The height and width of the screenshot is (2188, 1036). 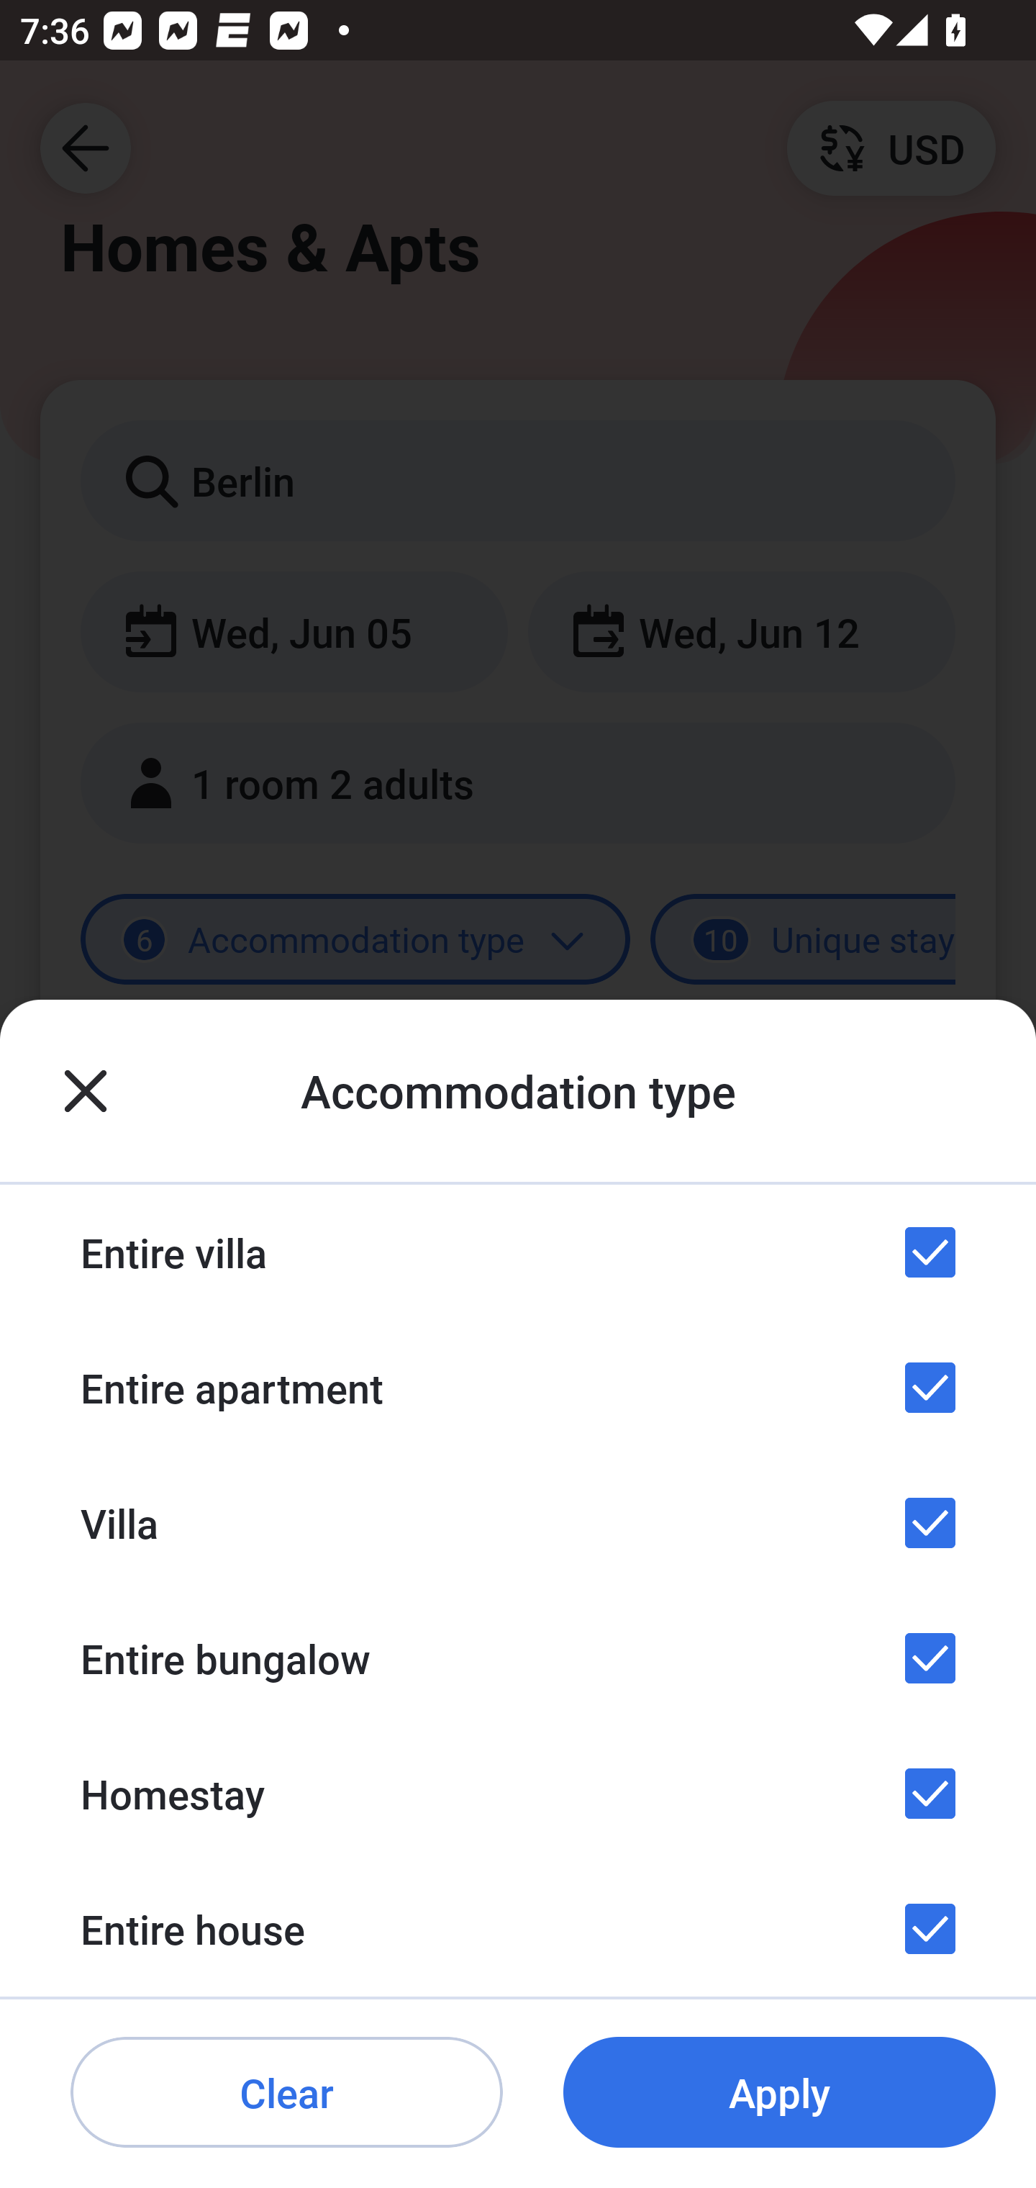 I want to click on Entire bungalow, so click(x=518, y=1658).